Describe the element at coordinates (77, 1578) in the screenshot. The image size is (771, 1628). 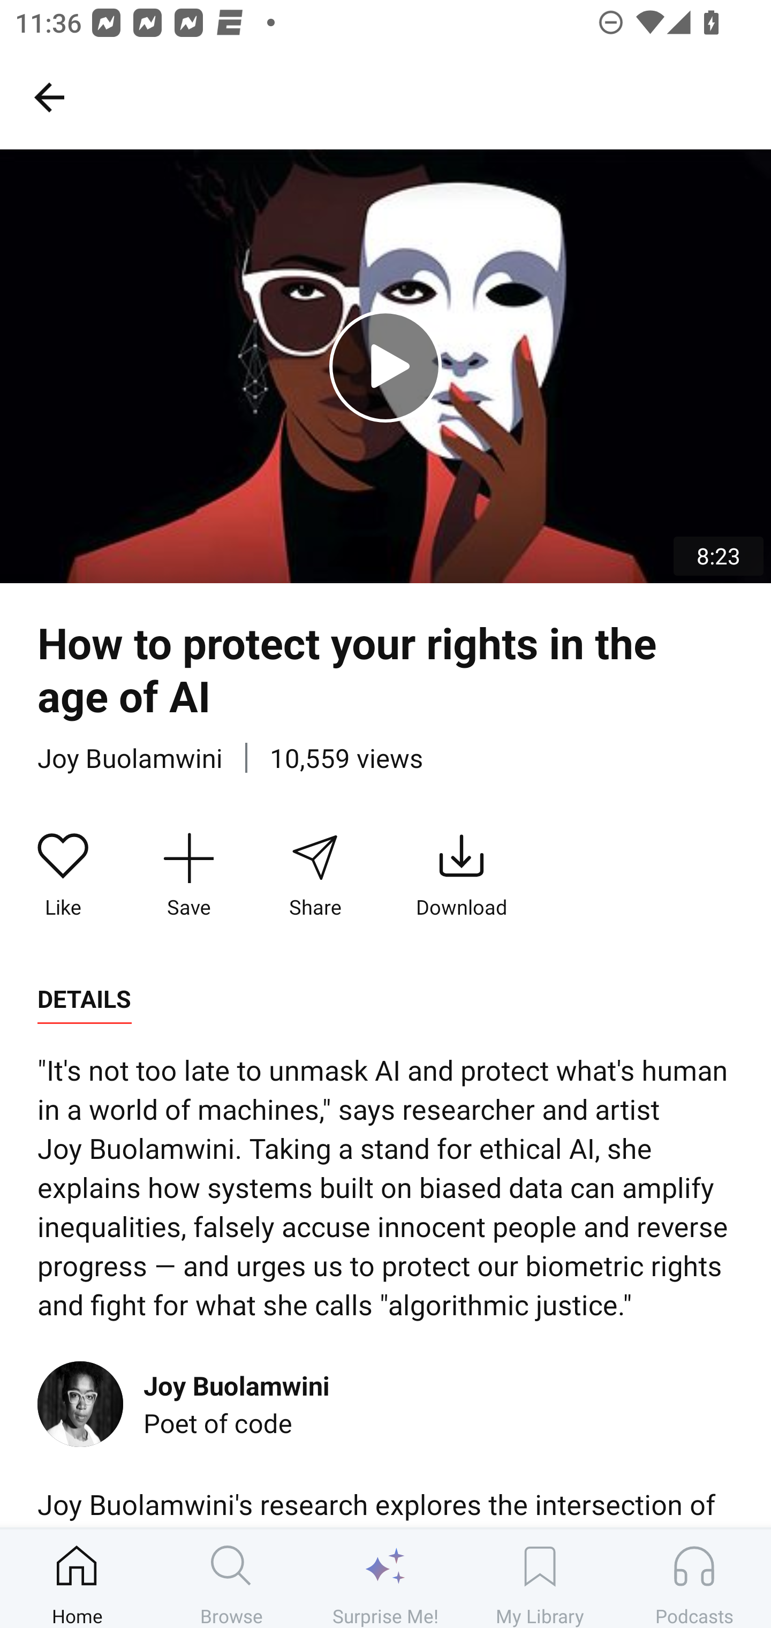
I see `Home` at that location.